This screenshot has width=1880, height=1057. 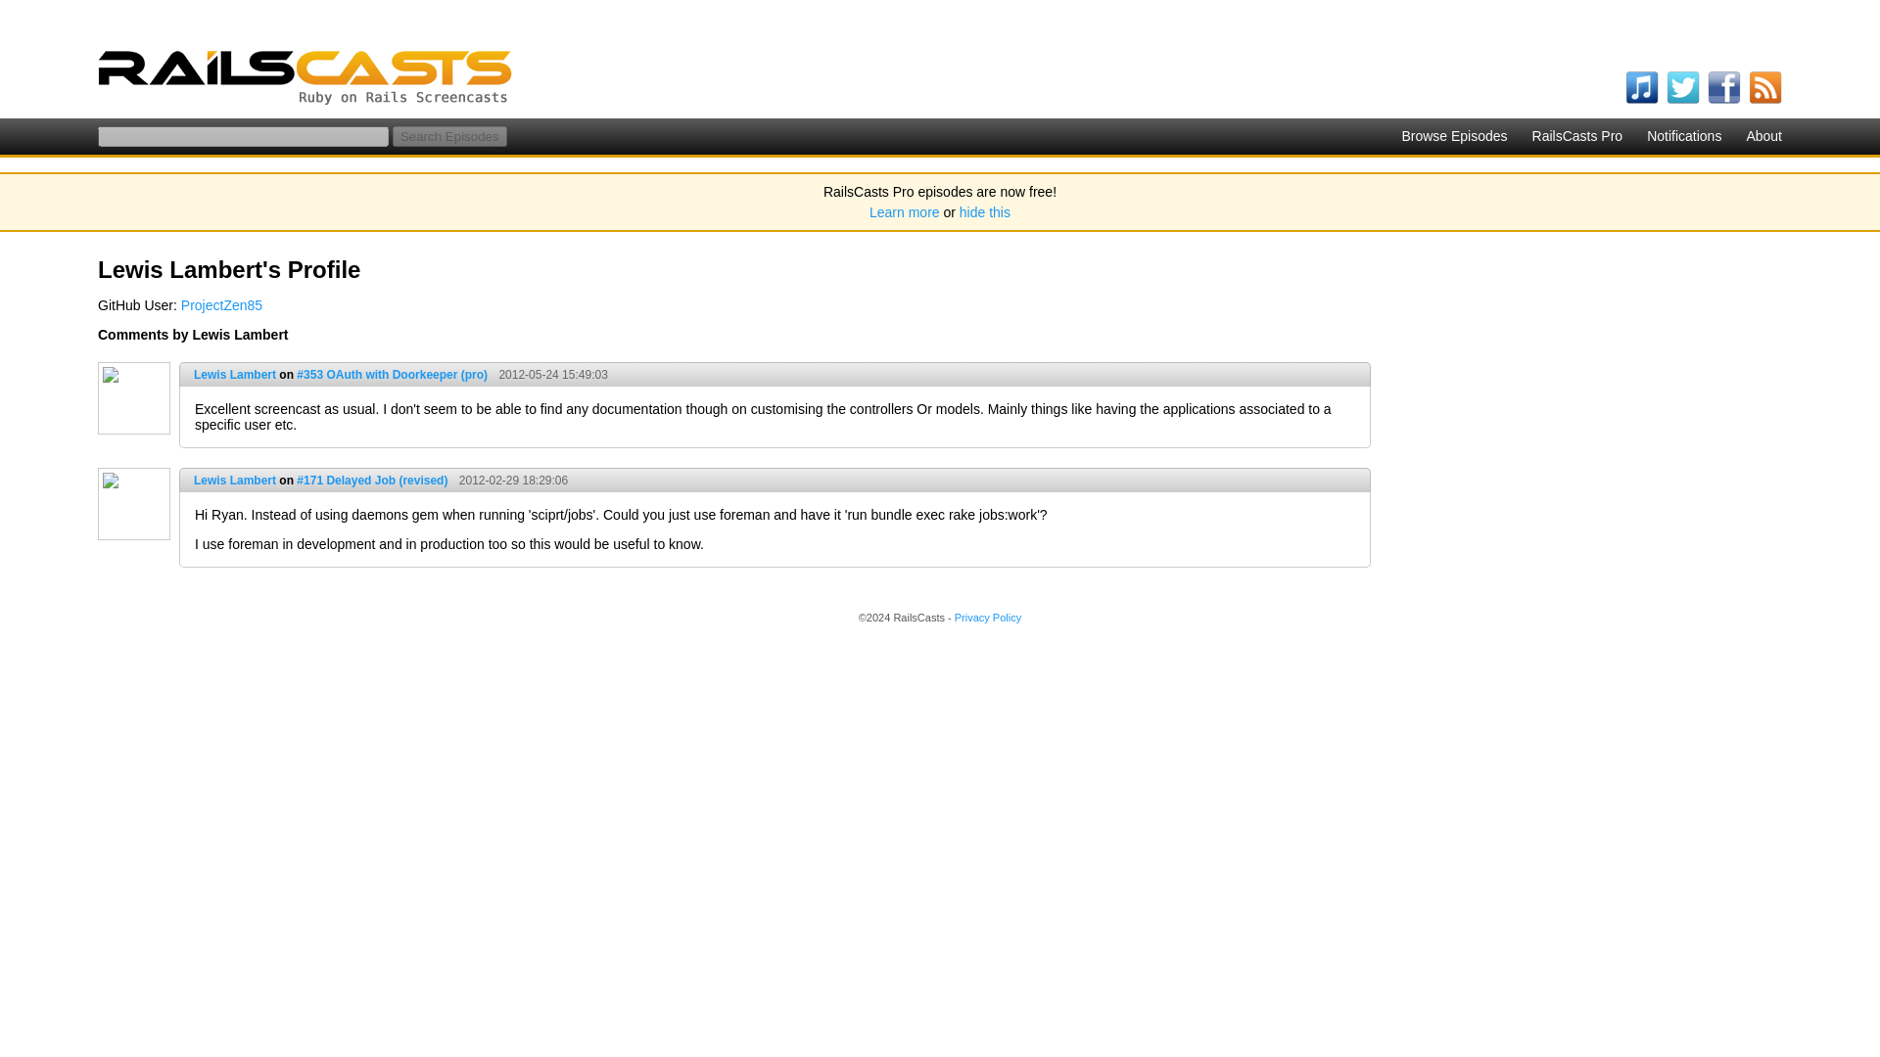 What do you see at coordinates (1453, 135) in the screenshot?
I see `Browse Episodes` at bounding box center [1453, 135].